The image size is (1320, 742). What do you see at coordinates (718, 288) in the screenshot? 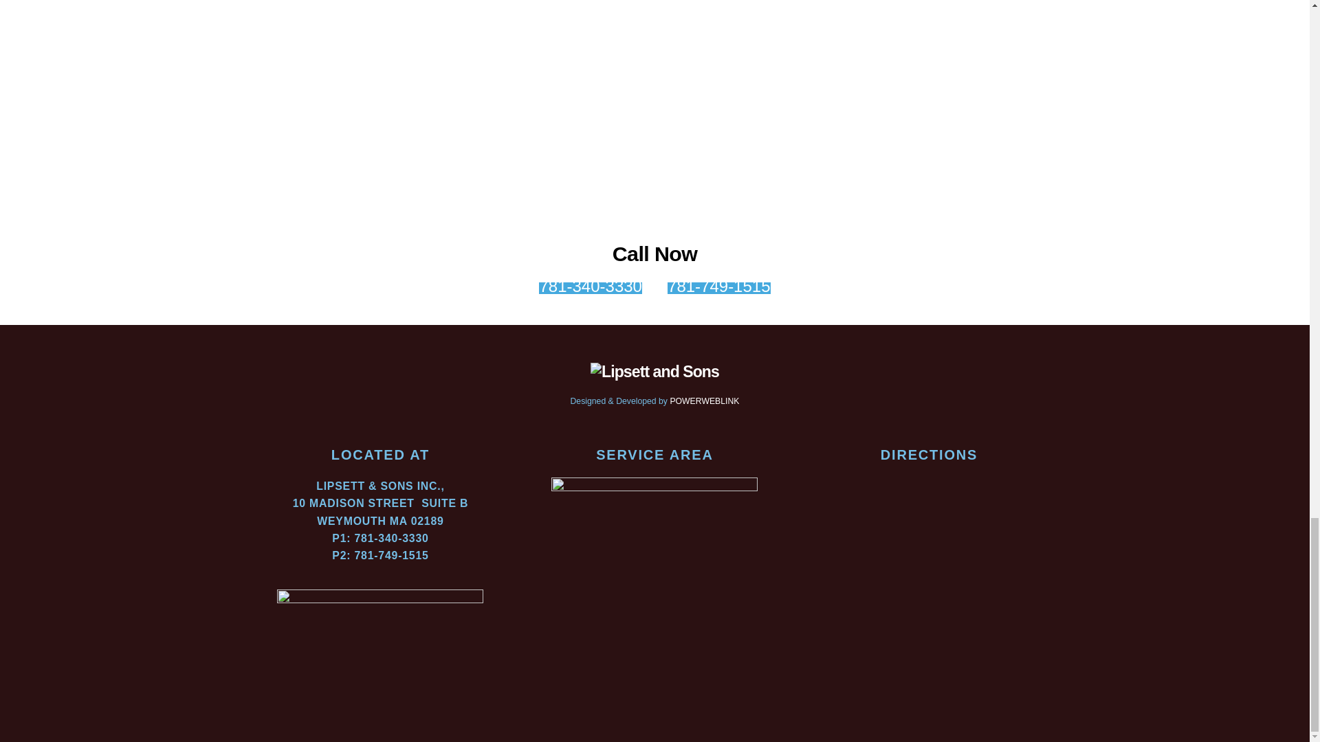
I see `781-749-1515` at bounding box center [718, 288].